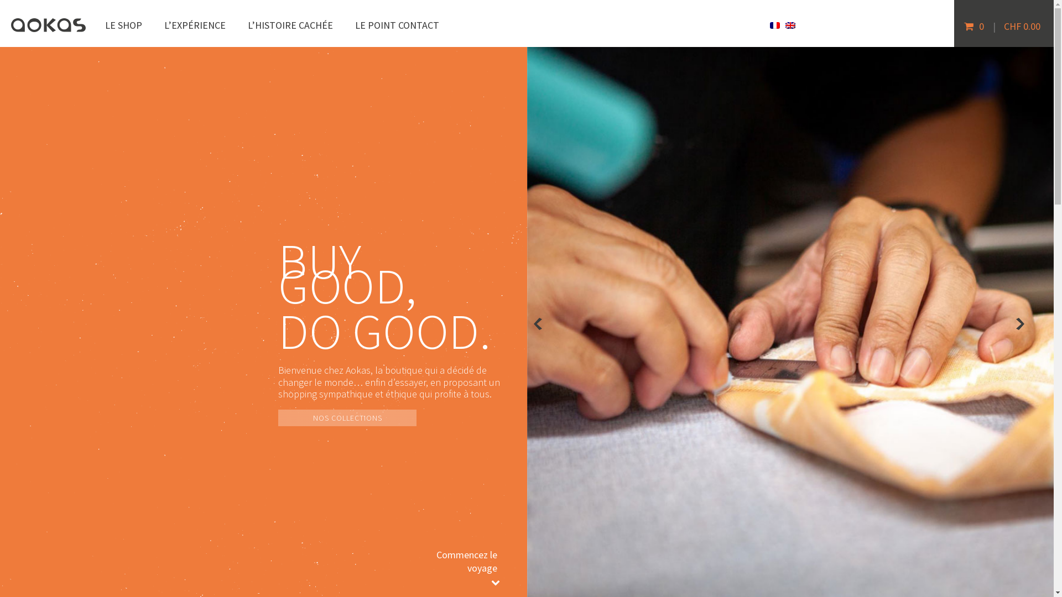  Describe the element at coordinates (124, 25) in the screenshot. I see `LE SHOP` at that location.